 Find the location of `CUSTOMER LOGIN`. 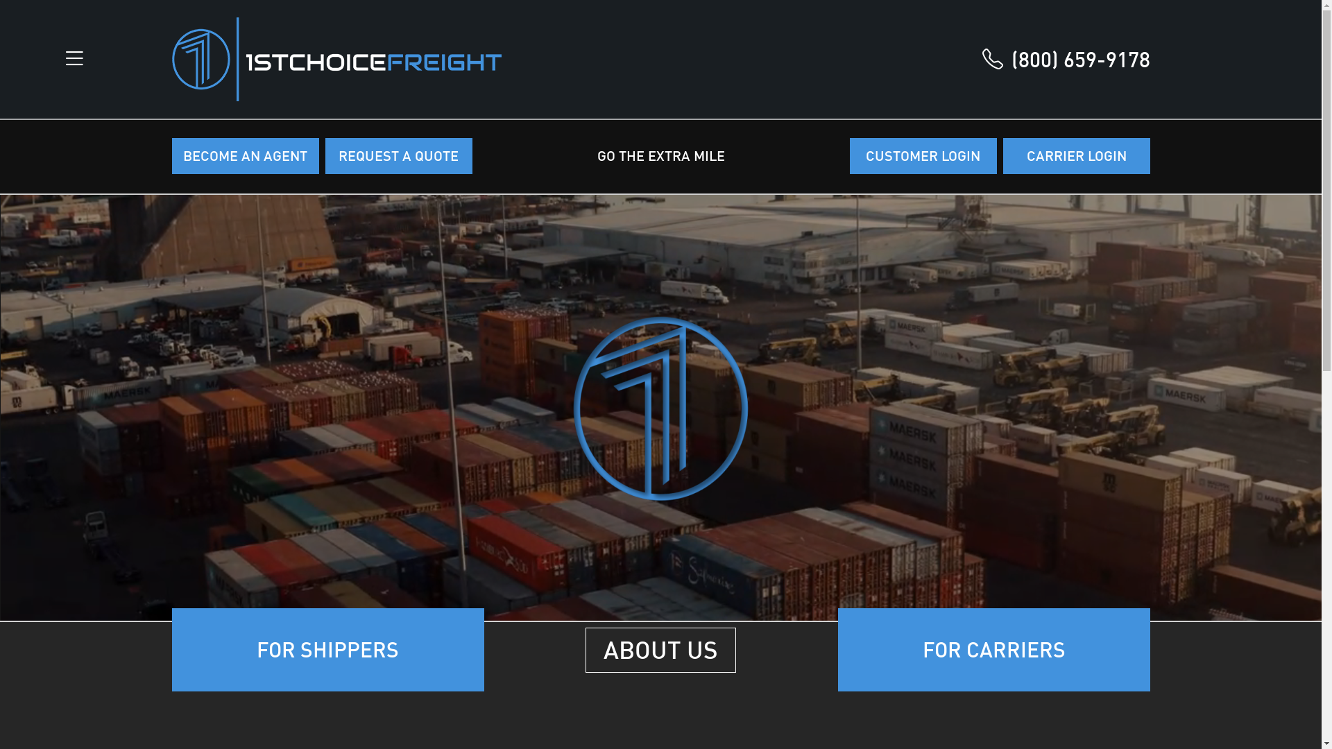

CUSTOMER LOGIN is located at coordinates (923, 156).